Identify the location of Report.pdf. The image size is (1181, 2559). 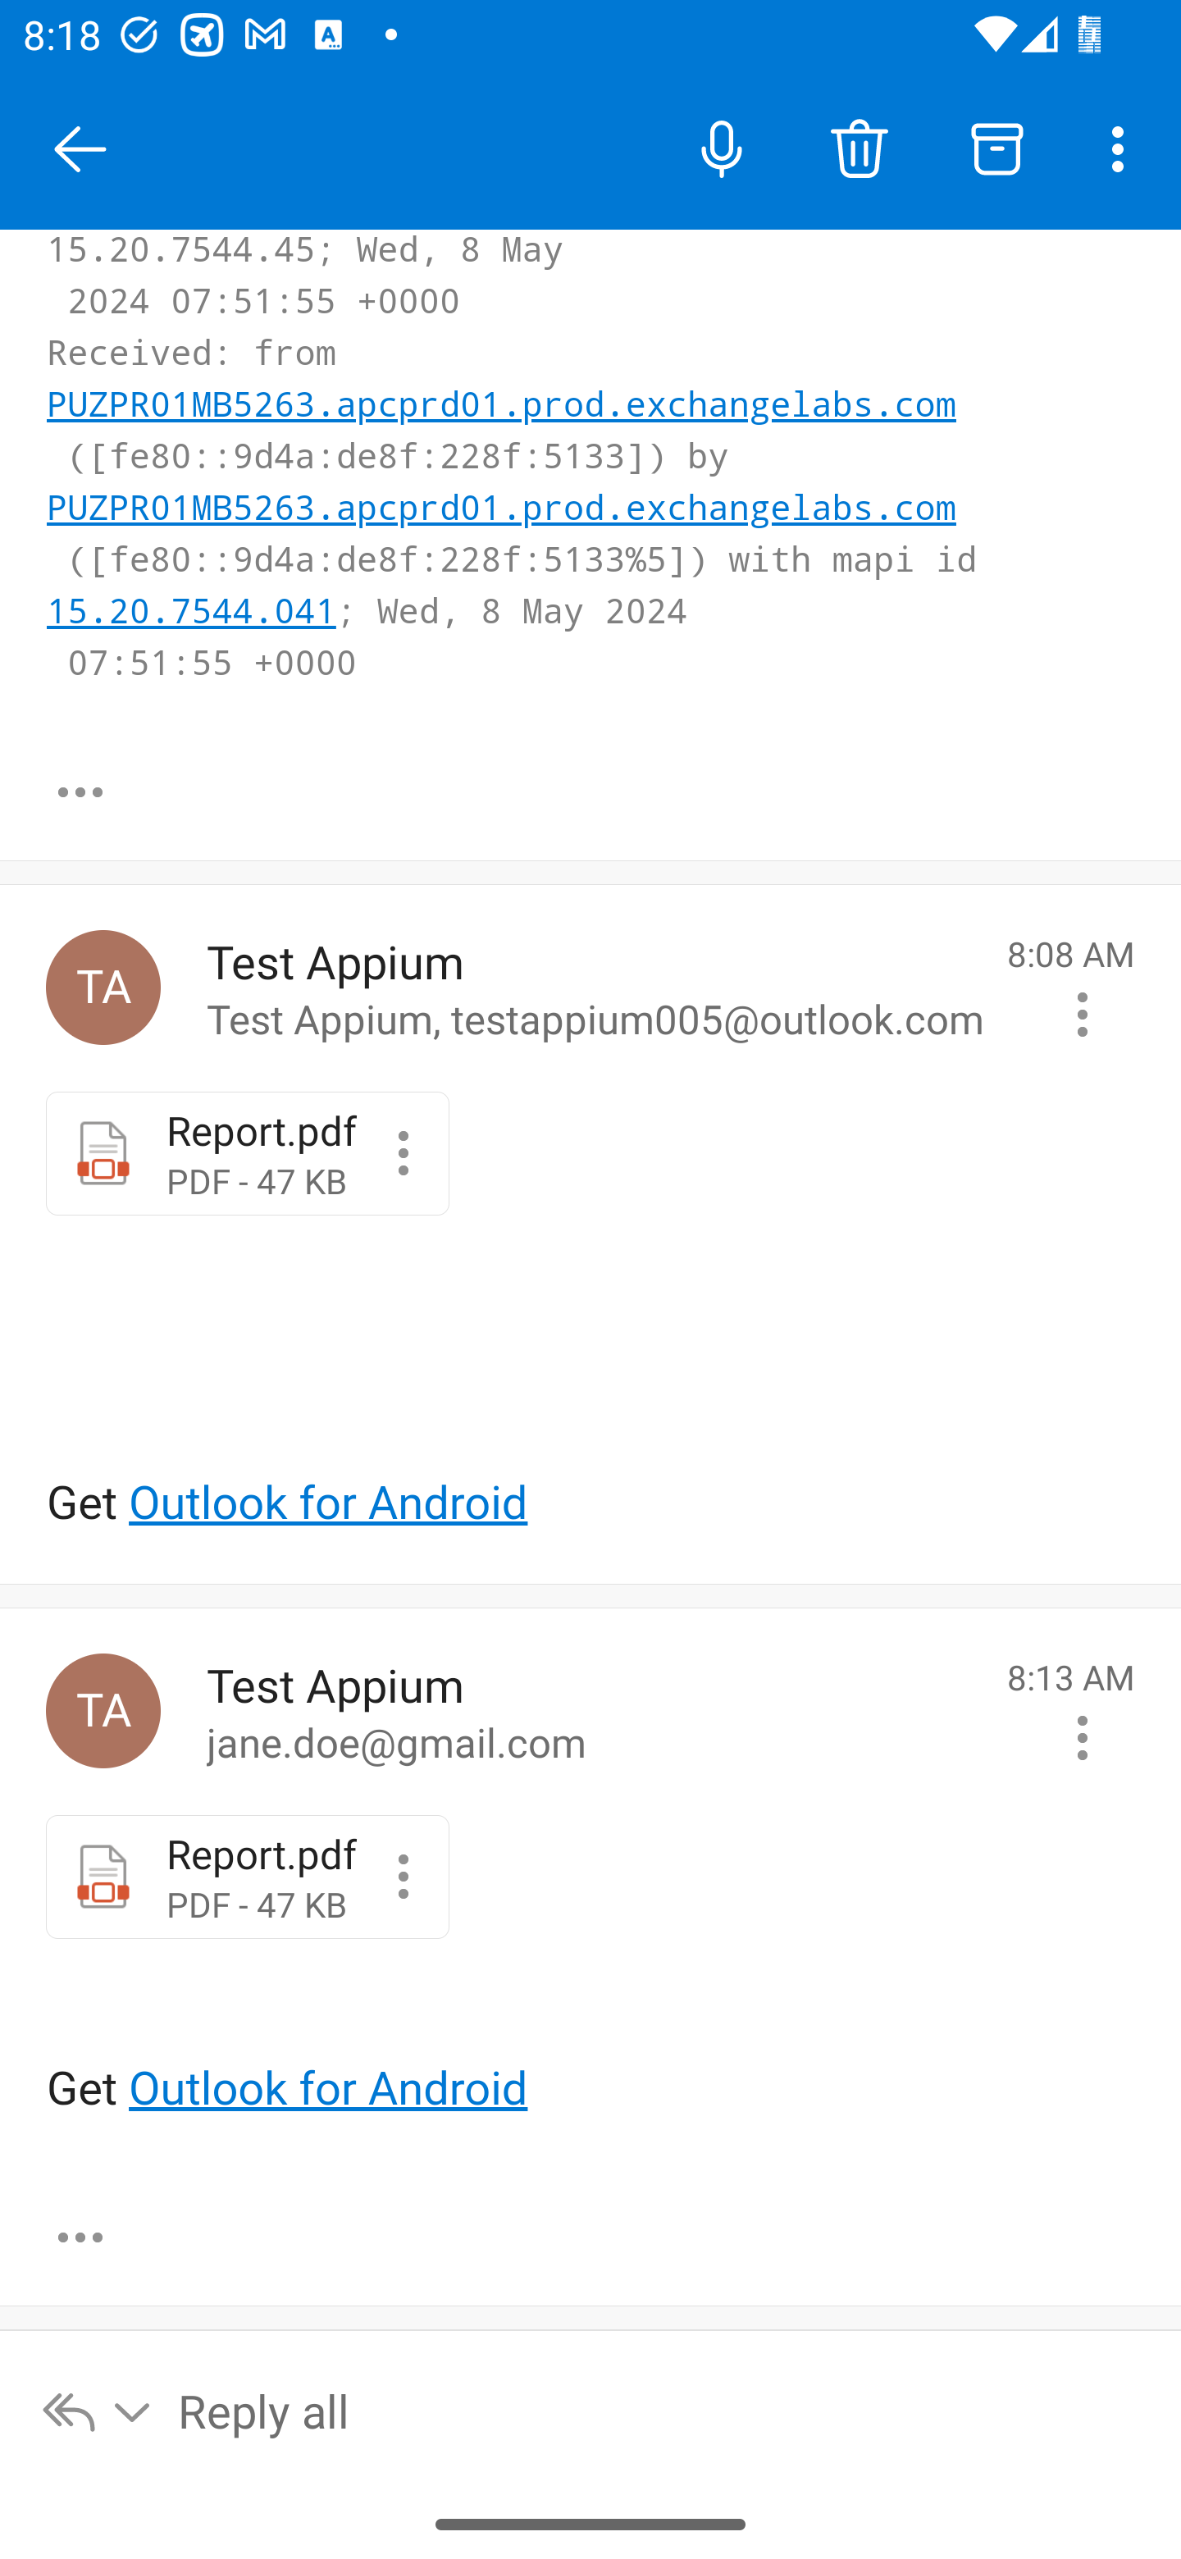
(404, 1877).